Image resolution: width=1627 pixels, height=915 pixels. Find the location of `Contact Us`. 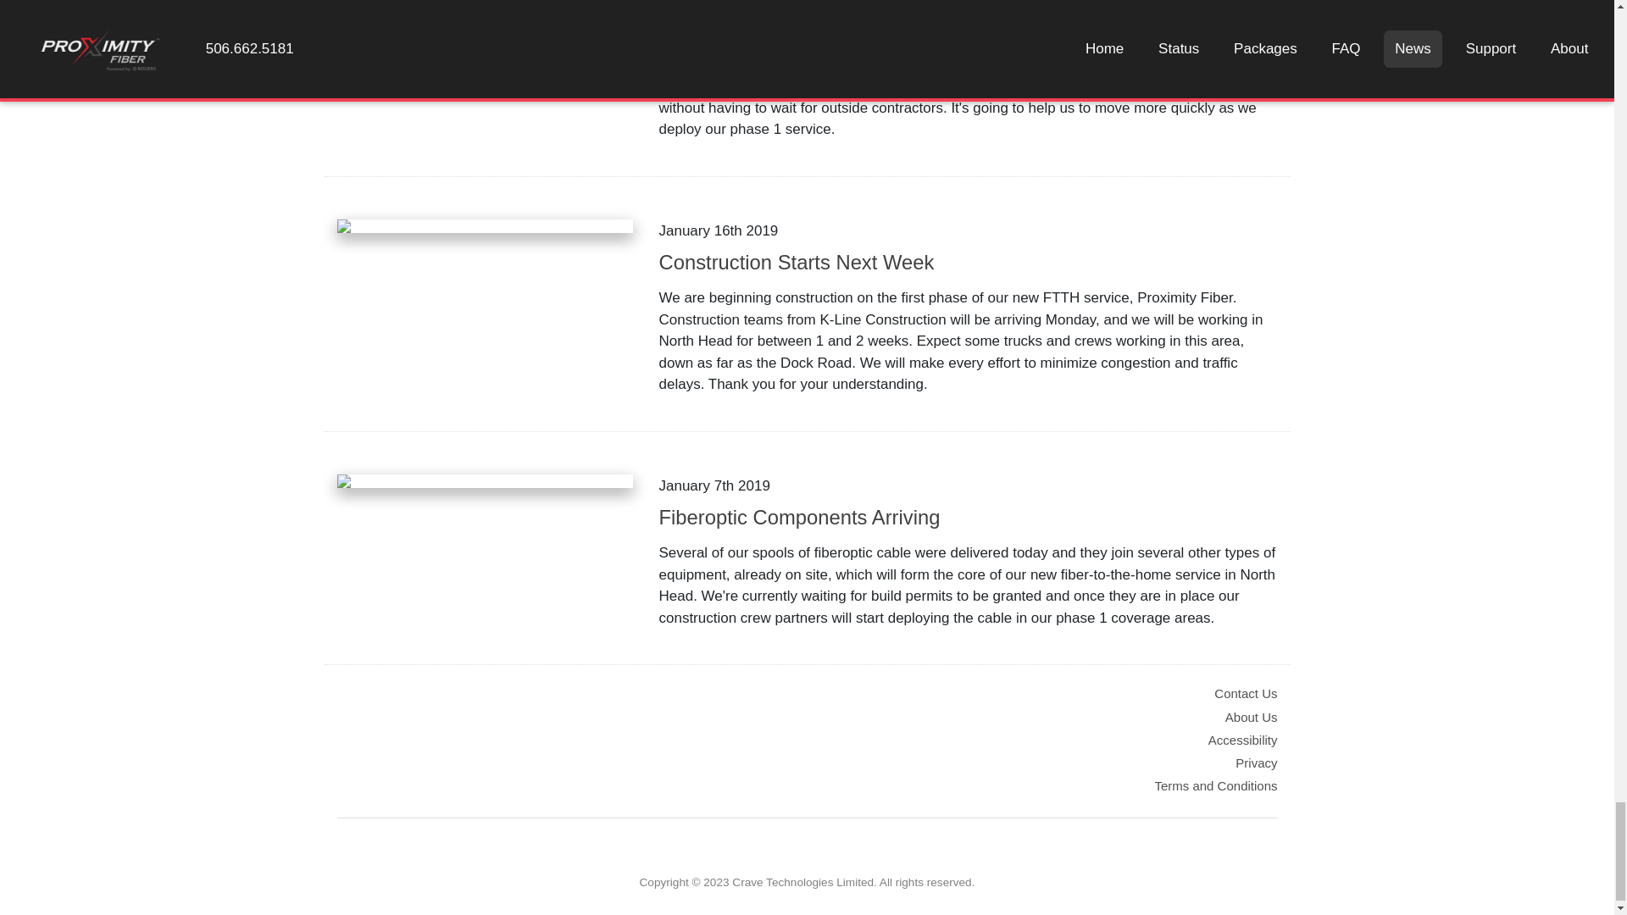

Contact Us is located at coordinates (1246, 693).